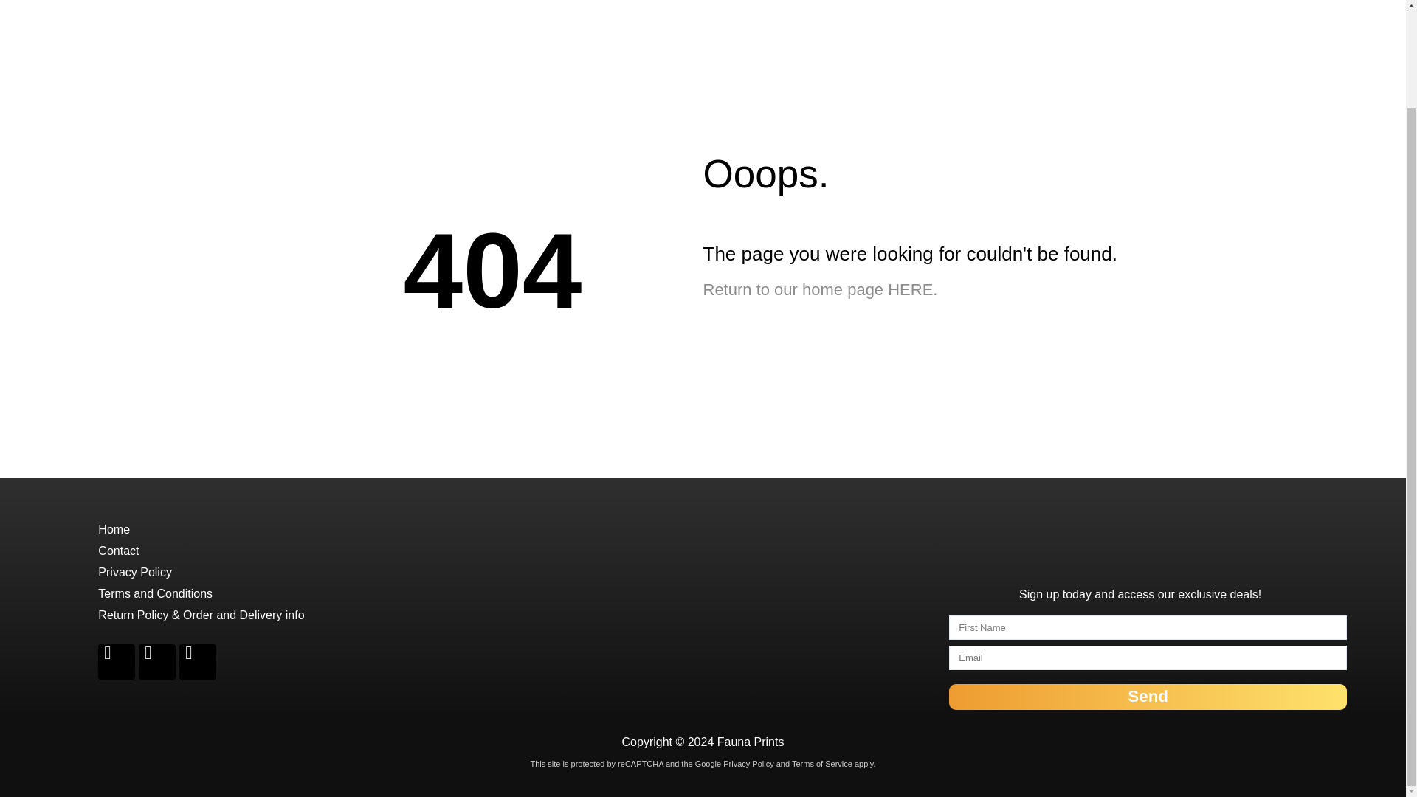 Image resolution: width=1417 pixels, height=797 pixels. What do you see at coordinates (157, 661) in the screenshot?
I see `Pinterest` at bounding box center [157, 661].